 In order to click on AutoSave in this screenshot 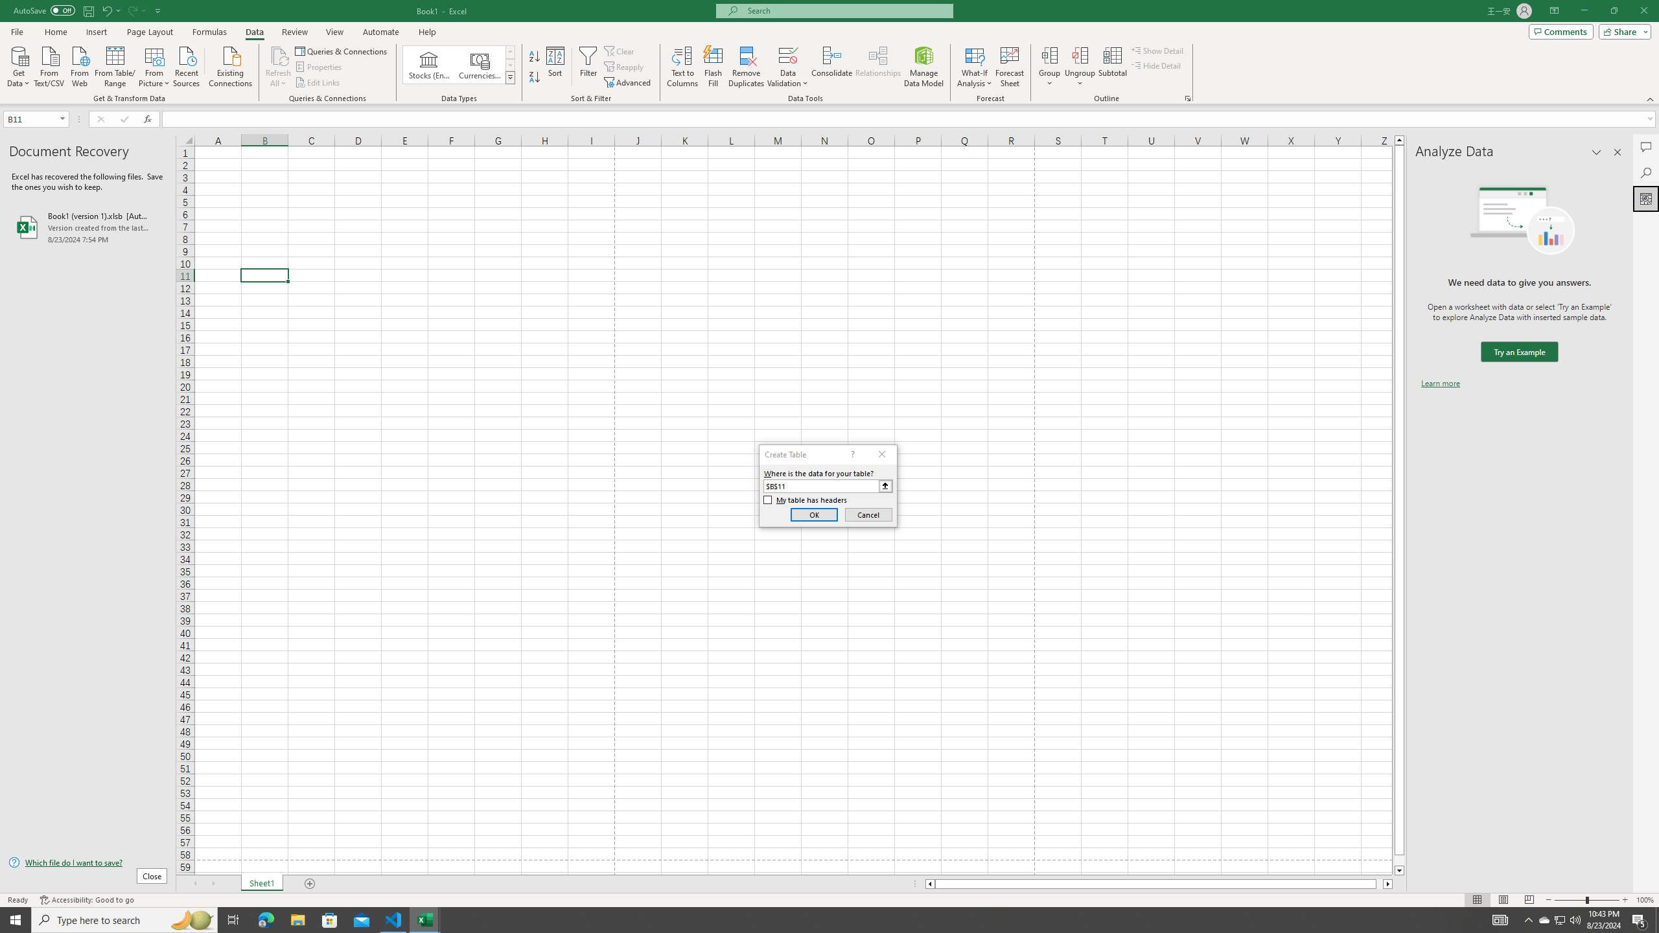, I will do `click(44, 10)`.